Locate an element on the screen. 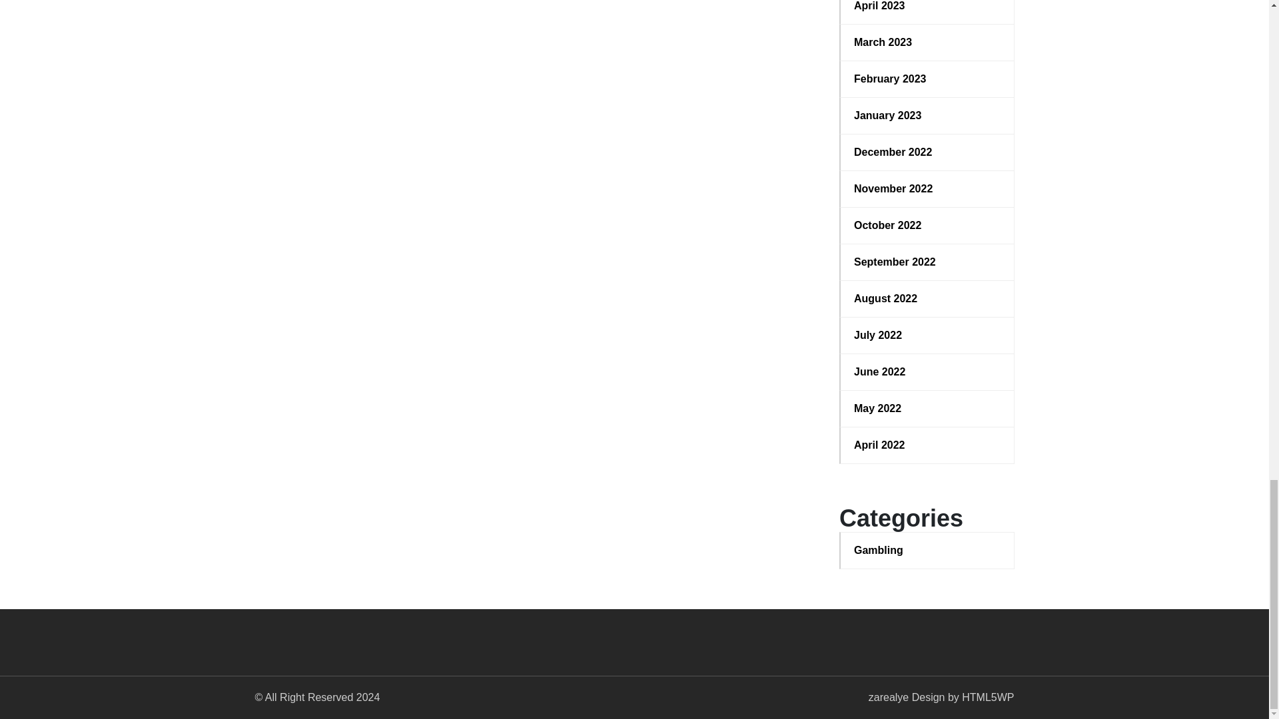 The height and width of the screenshot is (719, 1279). September 2022 is located at coordinates (927, 262).